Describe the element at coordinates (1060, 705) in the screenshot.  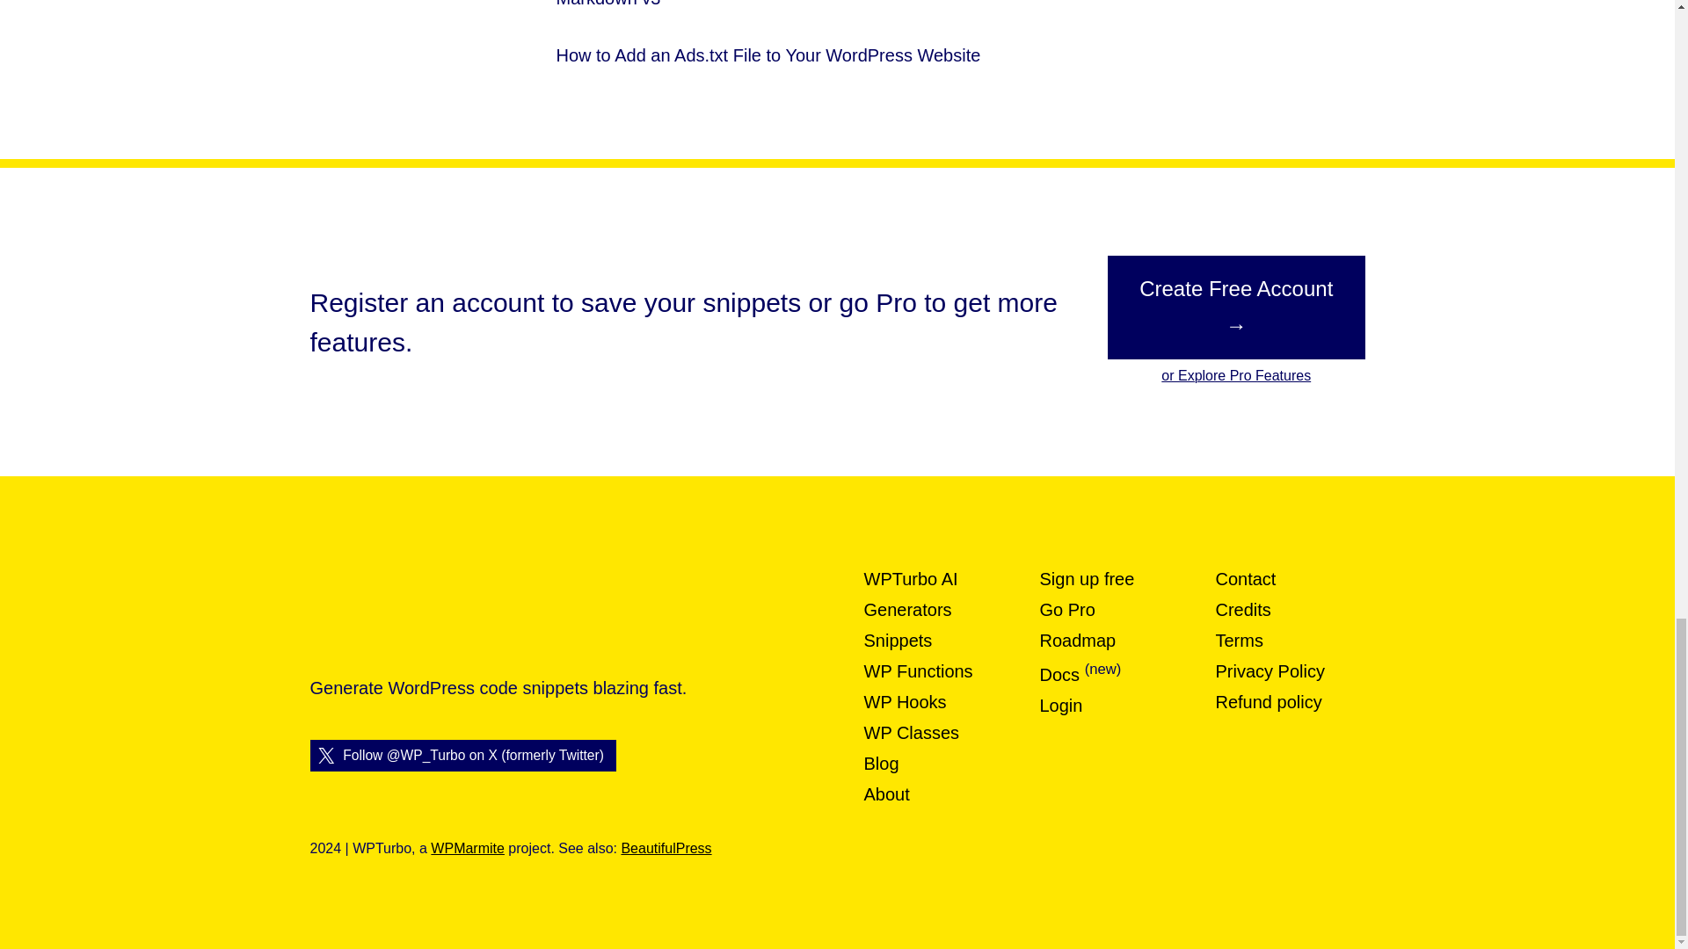
I see `Login` at that location.